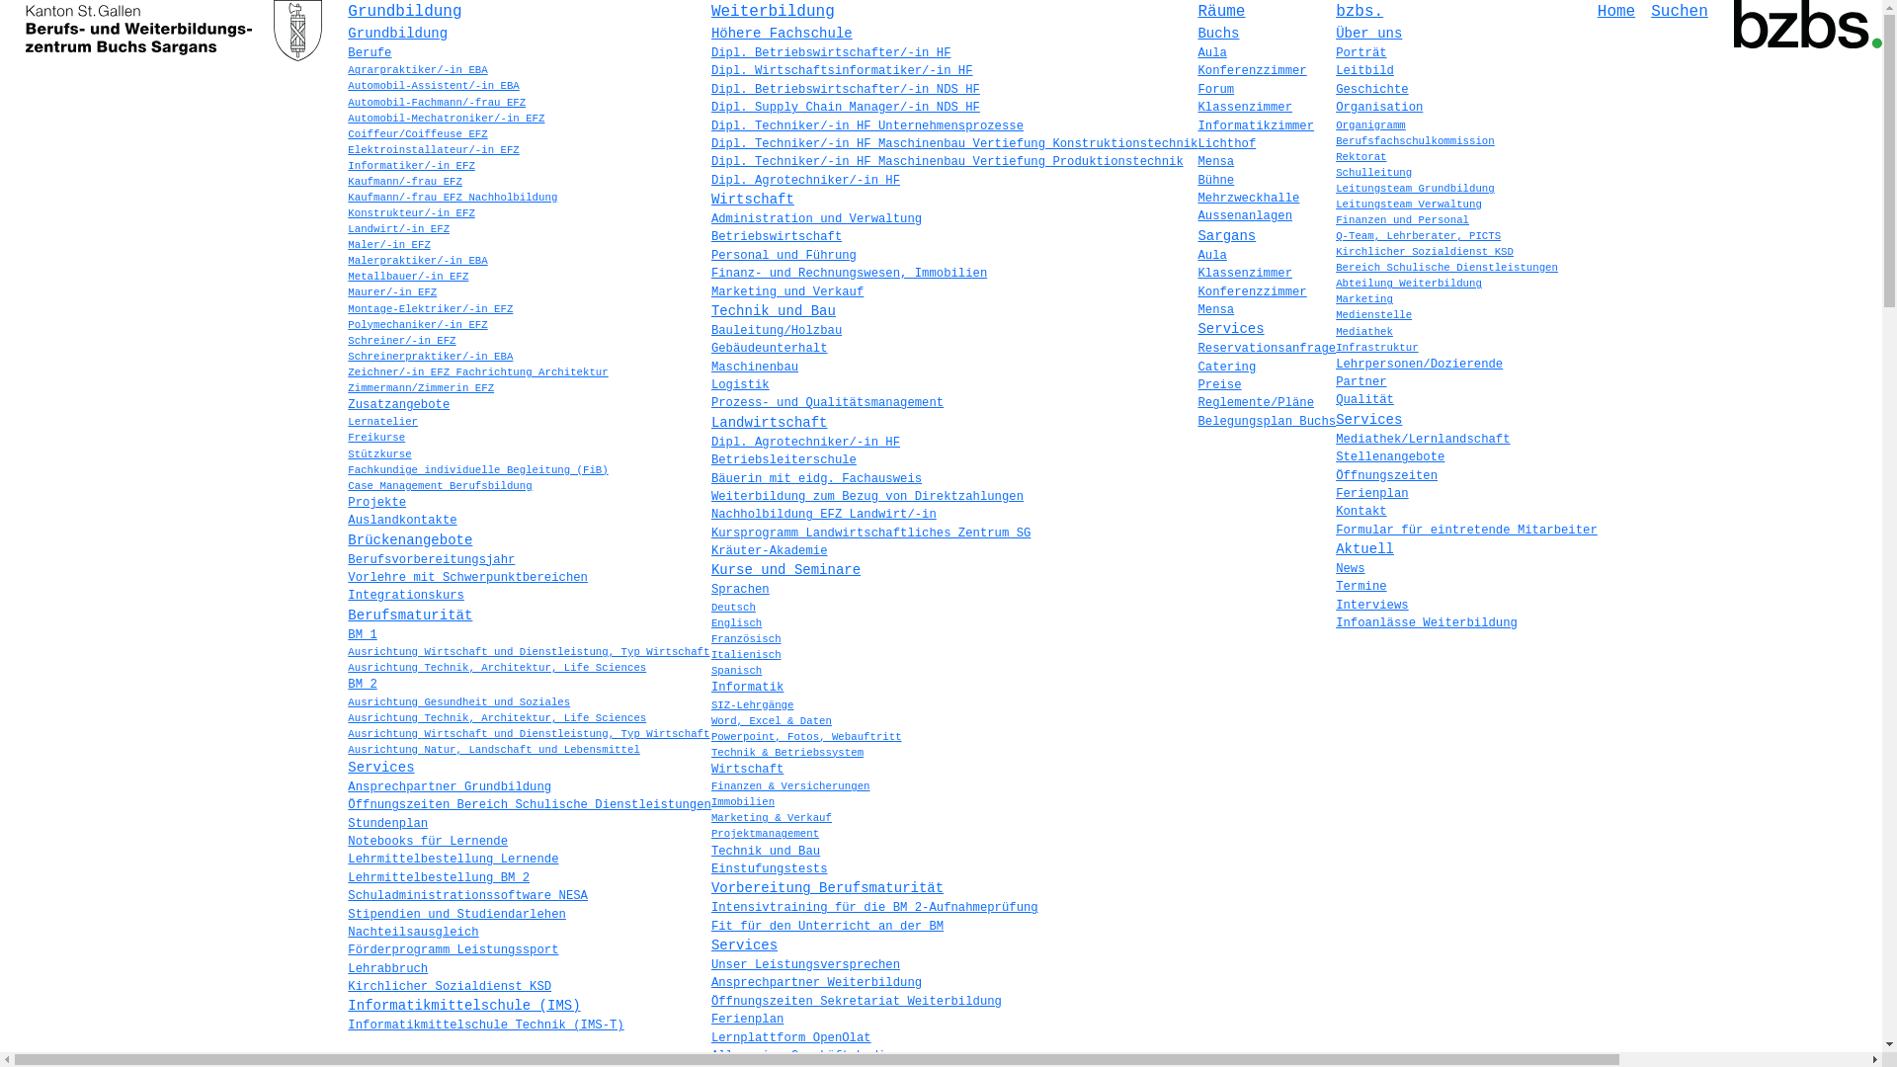 This screenshot has height=1067, width=1897. I want to click on Infrastruktur, so click(1377, 348).